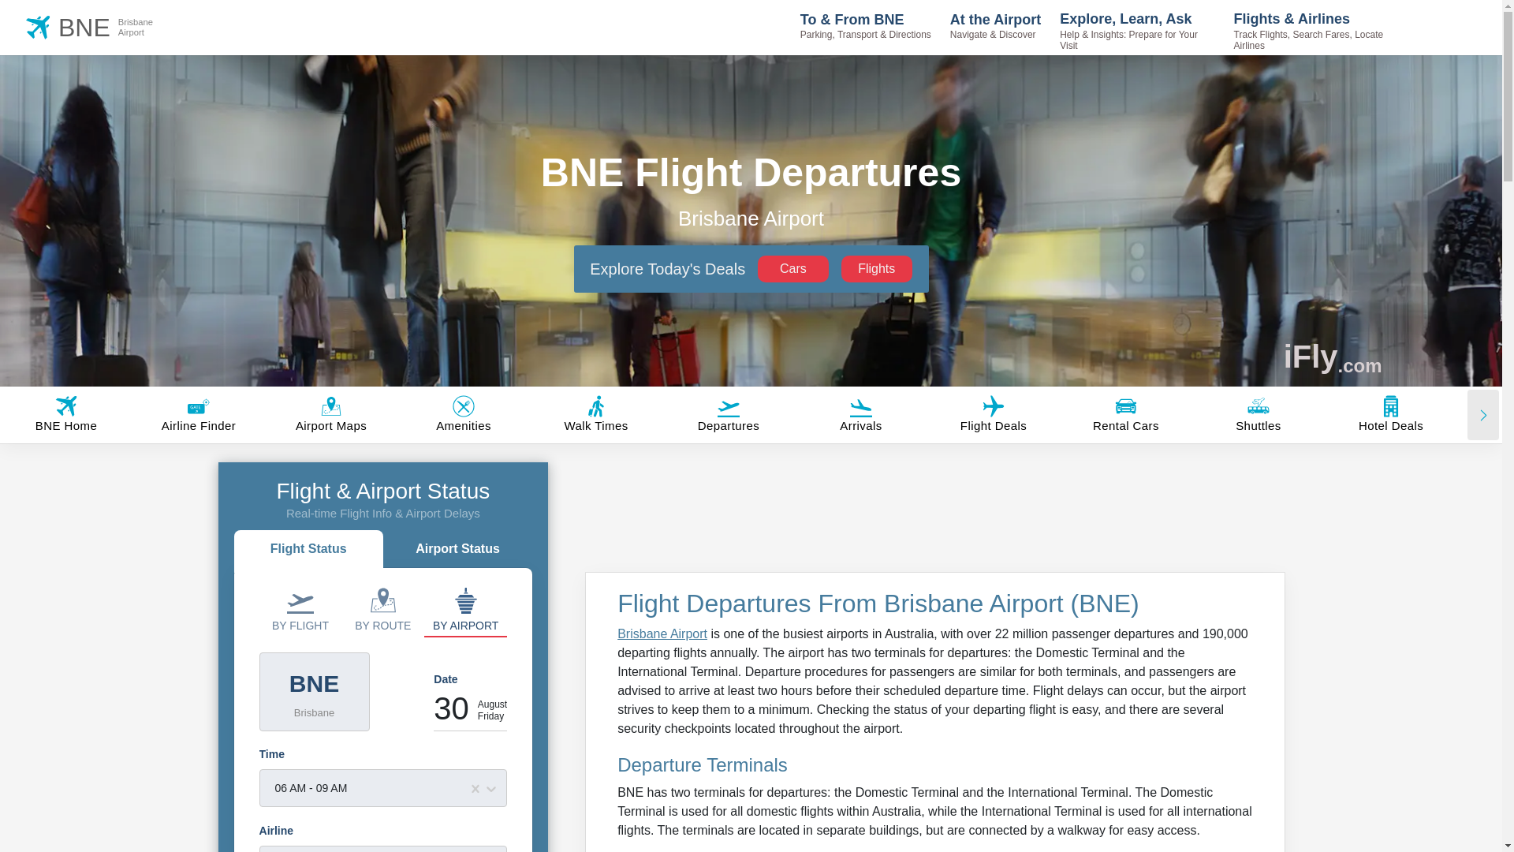 The height and width of the screenshot is (852, 1514). I want to click on Airport Status, so click(300, 608).